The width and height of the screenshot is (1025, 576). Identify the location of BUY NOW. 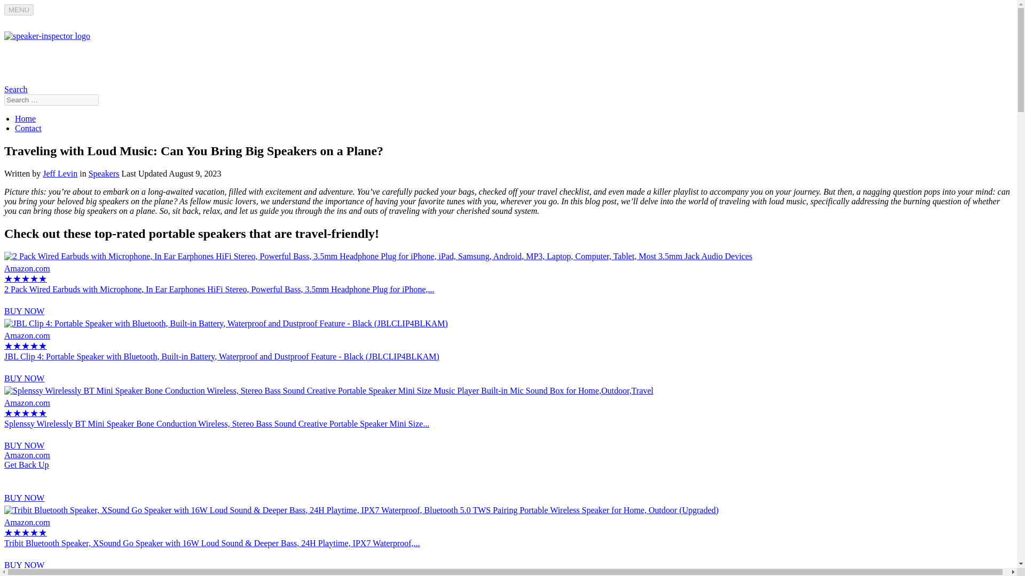
(23, 497).